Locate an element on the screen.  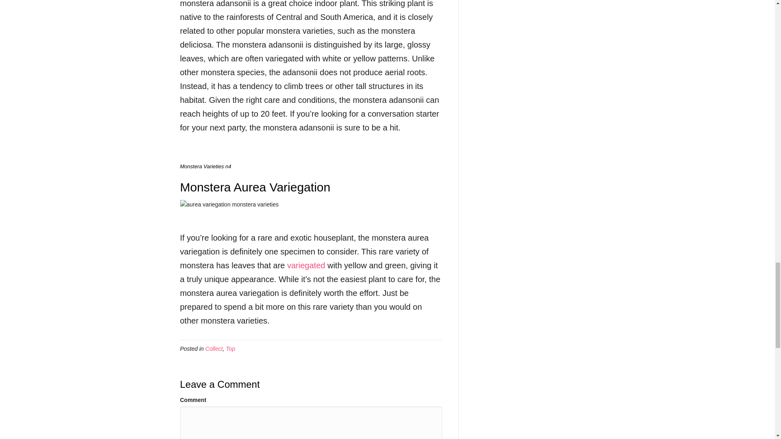
Collect is located at coordinates (214, 349).